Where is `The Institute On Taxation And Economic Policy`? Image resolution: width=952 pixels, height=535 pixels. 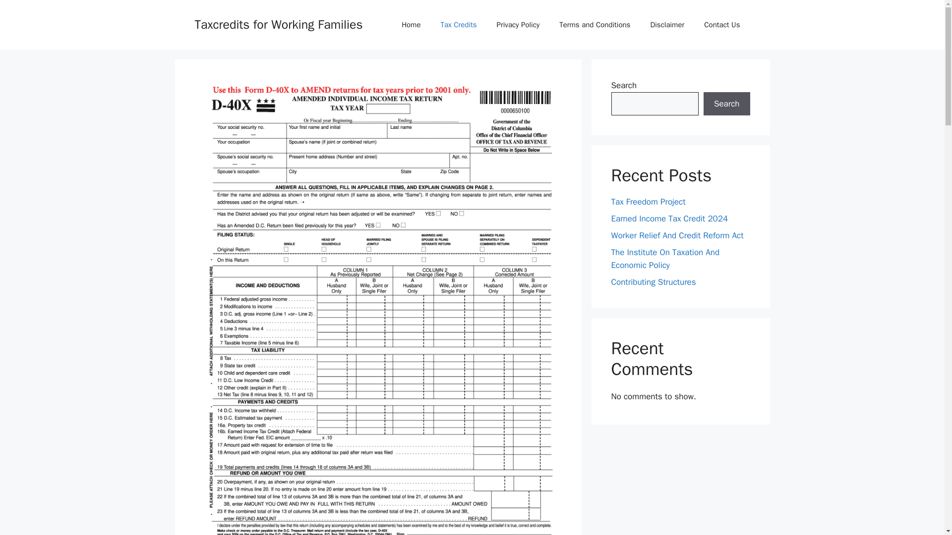 The Institute On Taxation And Economic Policy is located at coordinates (665, 259).